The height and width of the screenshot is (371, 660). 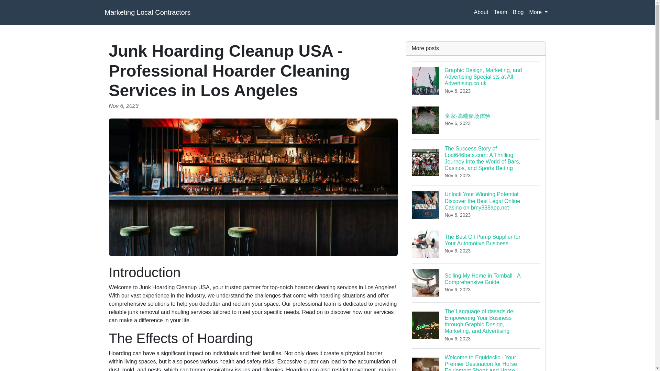 What do you see at coordinates (147, 12) in the screenshot?
I see `Marketing Local Contractors` at bounding box center [147, 12].